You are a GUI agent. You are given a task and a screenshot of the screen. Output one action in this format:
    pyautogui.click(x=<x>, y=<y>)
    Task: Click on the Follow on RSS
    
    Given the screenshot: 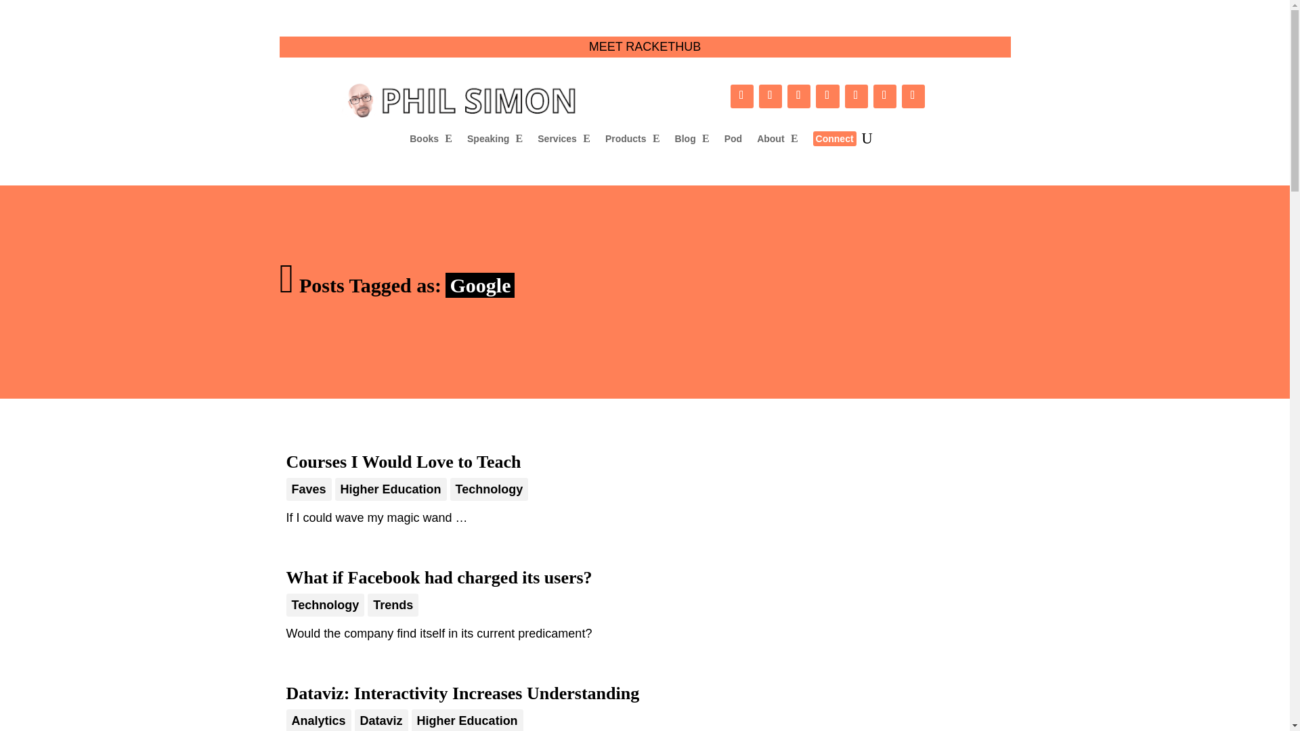 What is the action you would take?
    pyautogui.click(x=857, y=96)
    